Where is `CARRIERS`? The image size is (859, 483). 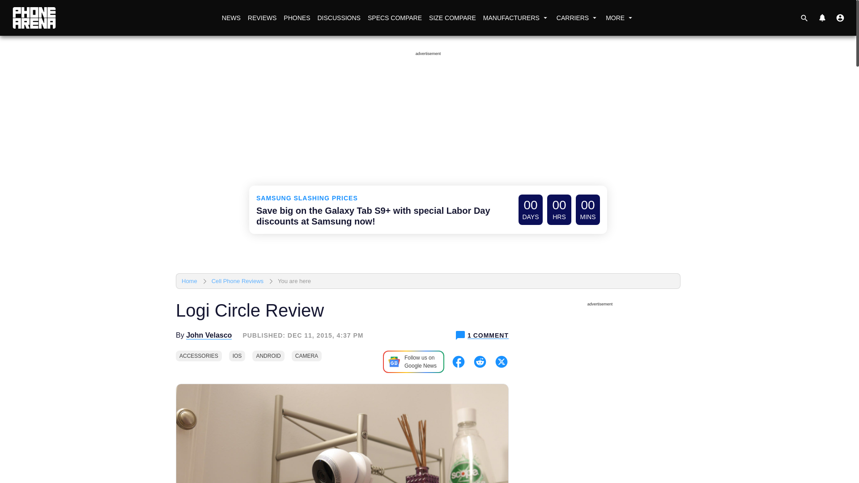 CARRIERS is located at coordinates (577, 18).